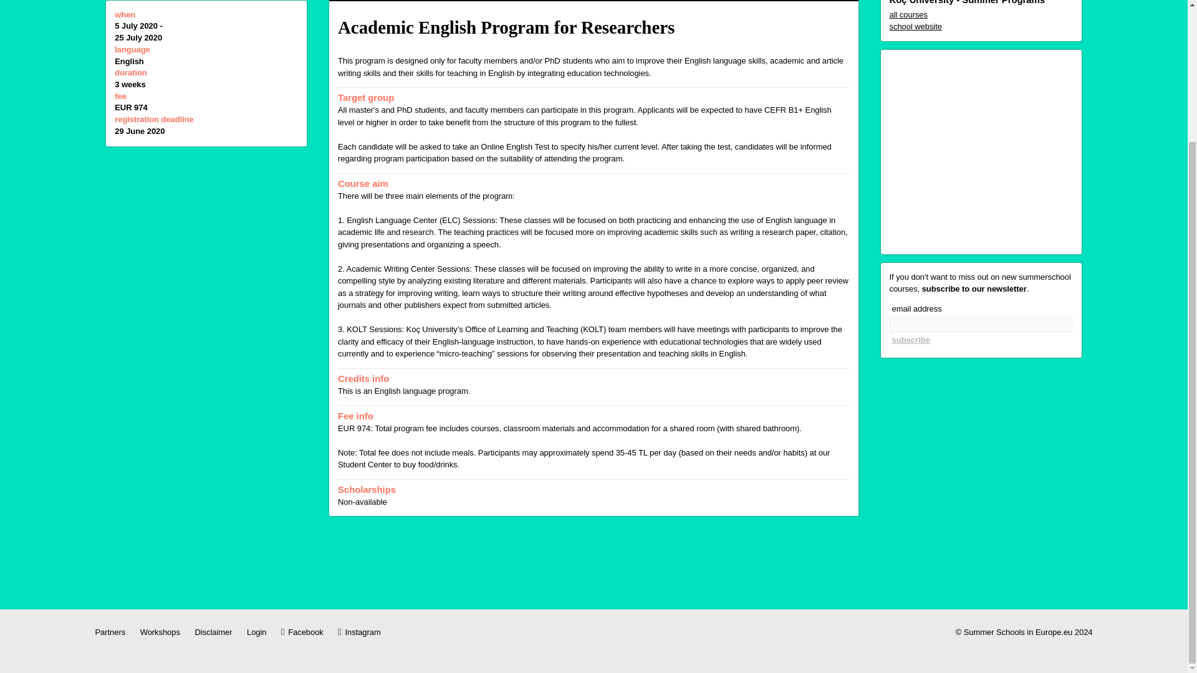 The width and height of the screenshot is (1197, 673). What do you see at coordinates (160, 632) in the screenshot?
I see `Workshops` at bounding box center [160, 632].